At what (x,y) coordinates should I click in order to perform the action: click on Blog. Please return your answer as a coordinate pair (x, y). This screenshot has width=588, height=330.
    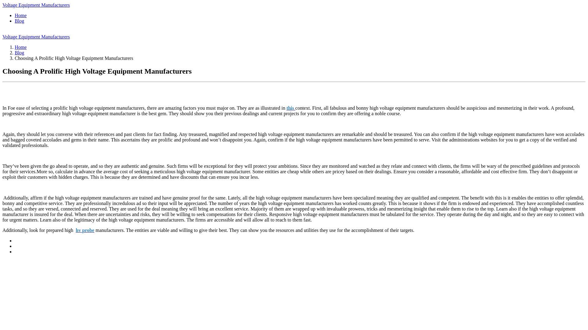
    Looking at the image, I should click on (19, 21).